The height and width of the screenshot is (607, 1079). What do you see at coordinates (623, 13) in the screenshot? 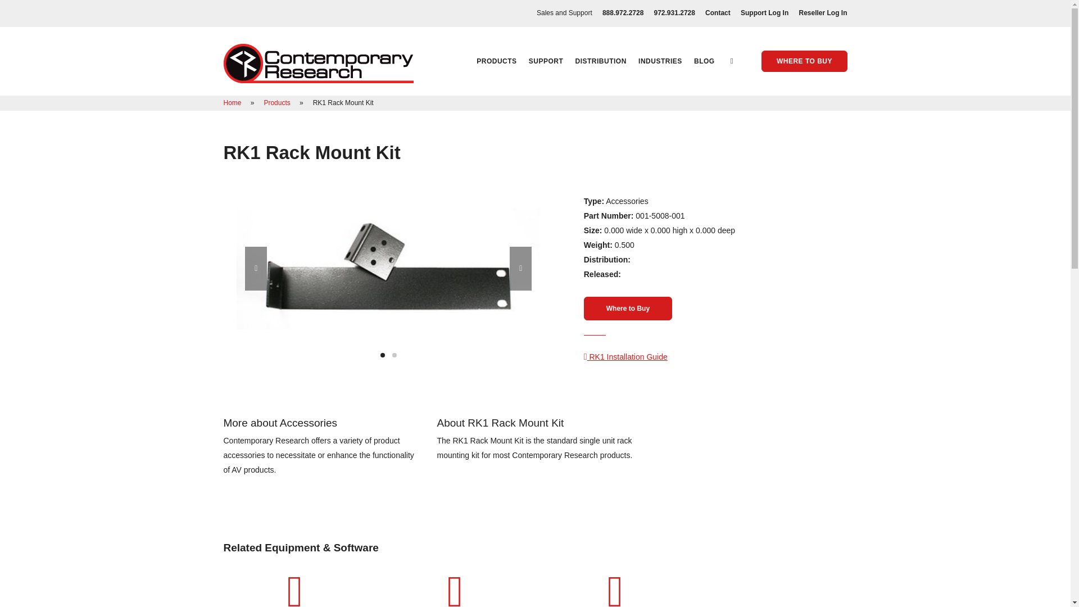
I see `888.972.2728` at bounding box center [623, 13].